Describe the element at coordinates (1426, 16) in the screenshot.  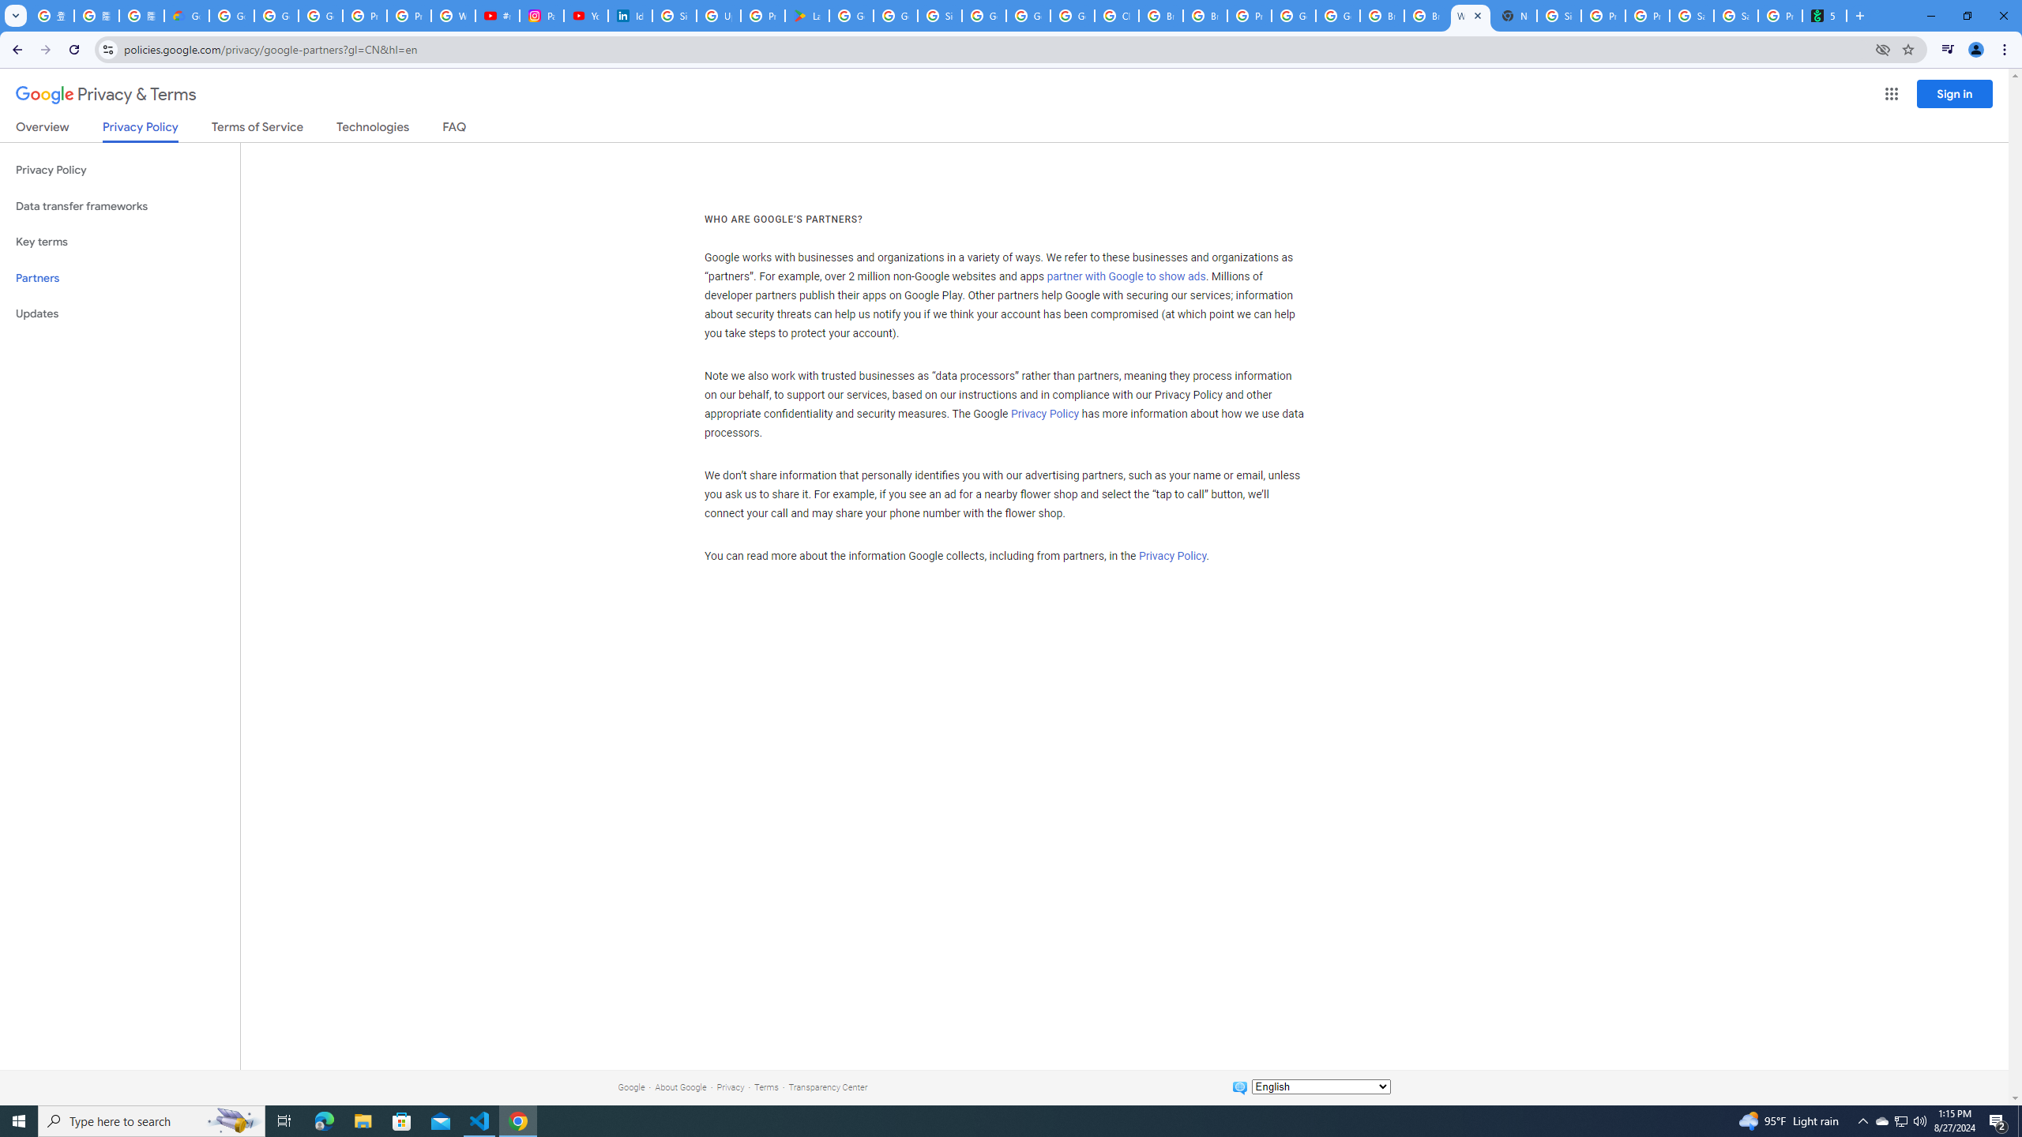
I see `Browse Chrome as a guest - Computer - Google Chrome Help` at that location.